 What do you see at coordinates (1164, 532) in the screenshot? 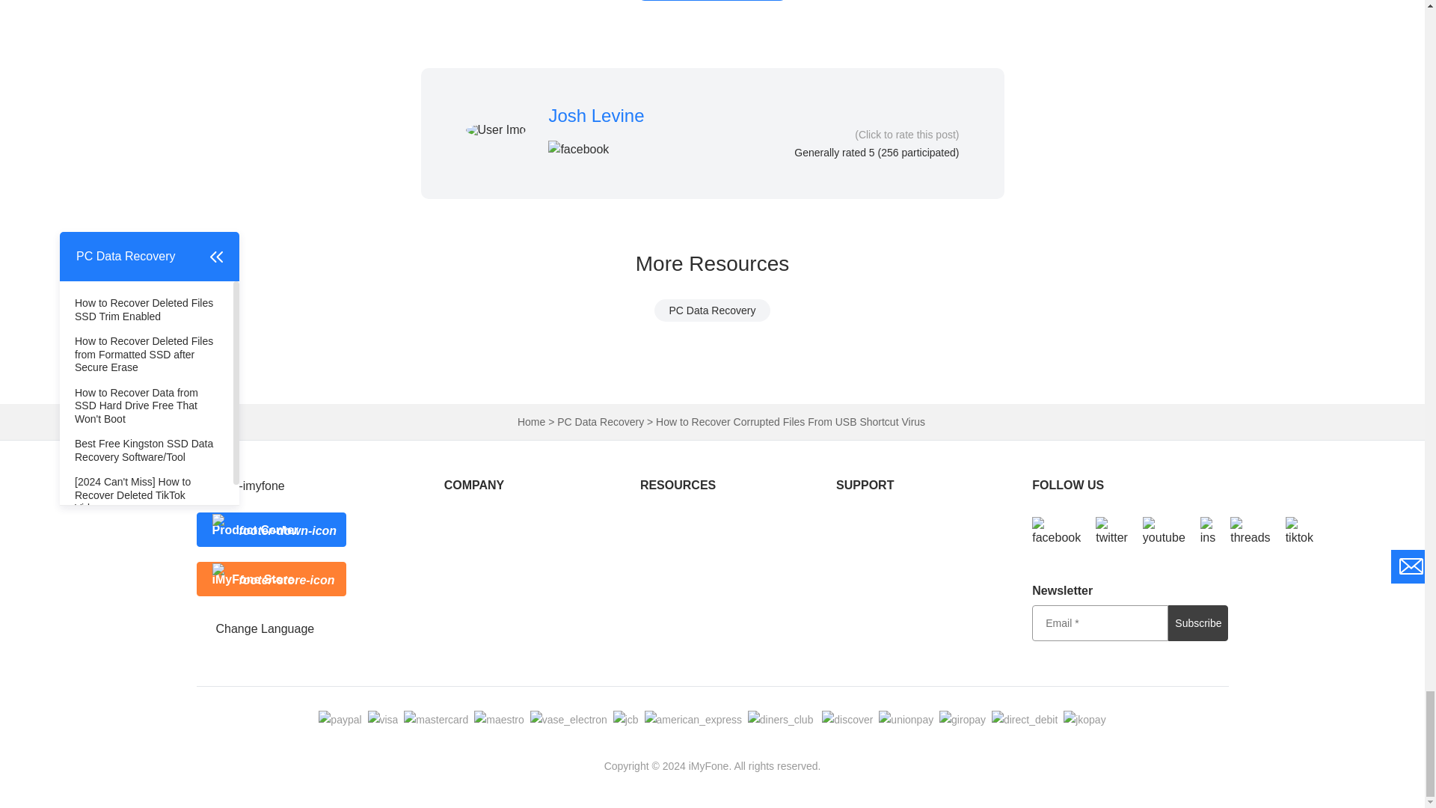
I see `youtube` at bounding box center [1164, 532].